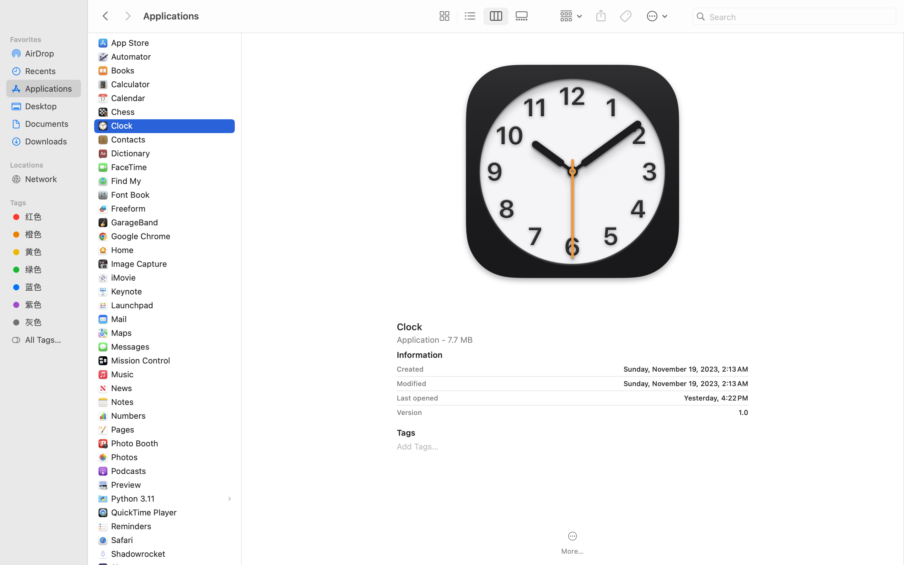  I want to click on Image Capture, so click(140, 264).